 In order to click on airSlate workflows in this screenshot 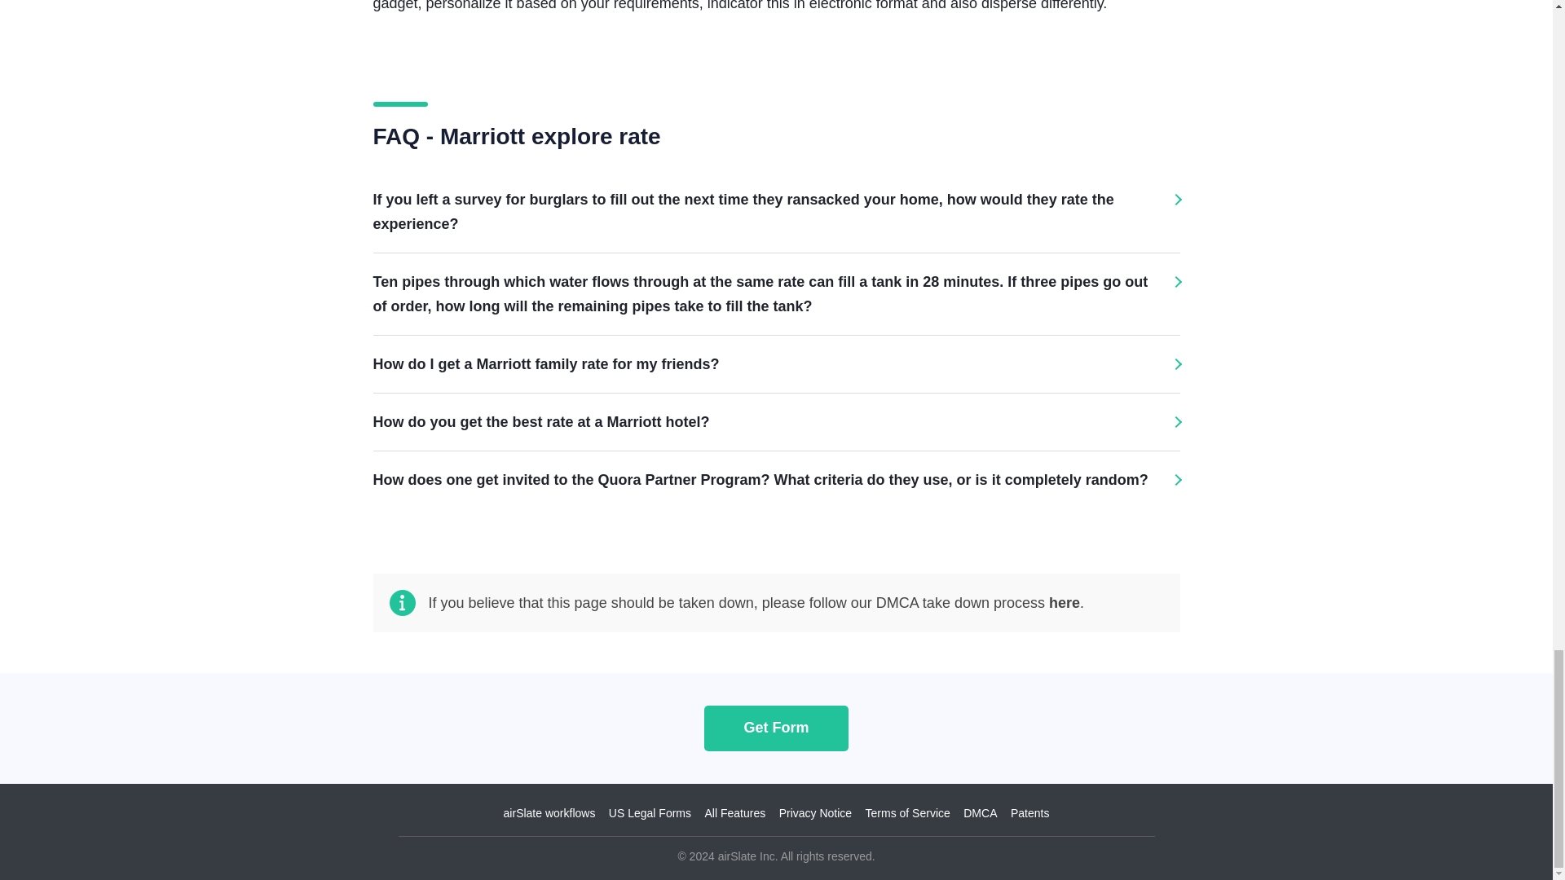, I will do `click(549, 813)`.